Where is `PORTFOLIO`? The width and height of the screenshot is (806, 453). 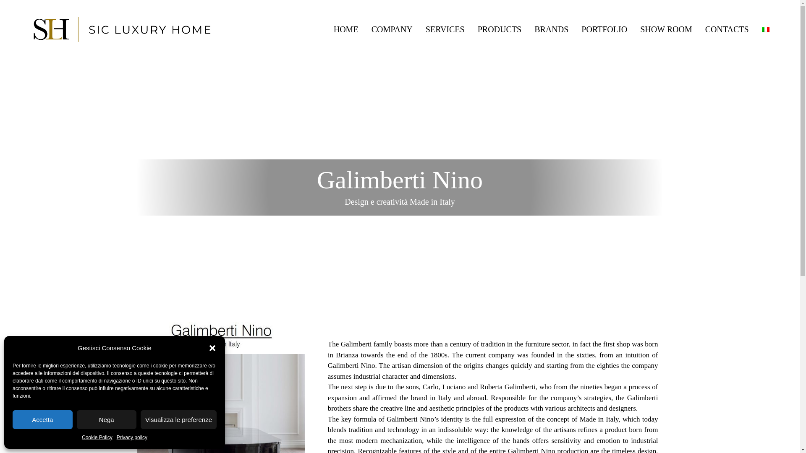 PORTFOLIO is located at coordinates (604, 29).